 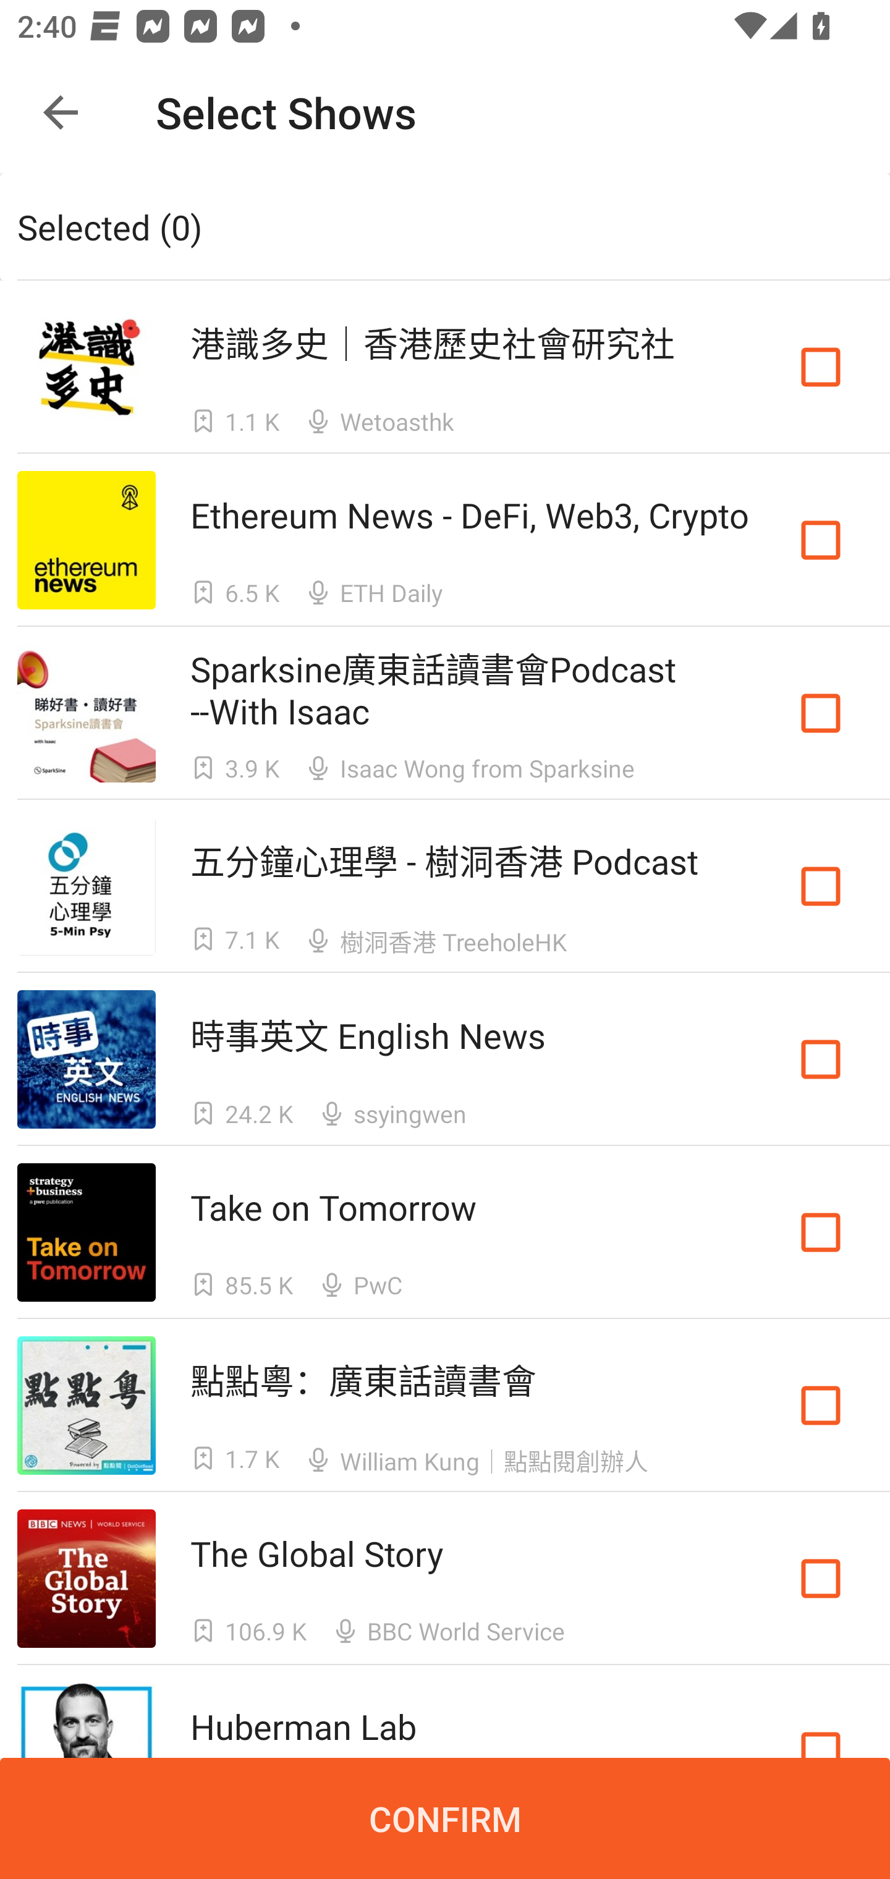 What do you see at coordinates (445, 1818) in the screenshot?
I see `CONFIRM` at bounding box center [445, 1818].